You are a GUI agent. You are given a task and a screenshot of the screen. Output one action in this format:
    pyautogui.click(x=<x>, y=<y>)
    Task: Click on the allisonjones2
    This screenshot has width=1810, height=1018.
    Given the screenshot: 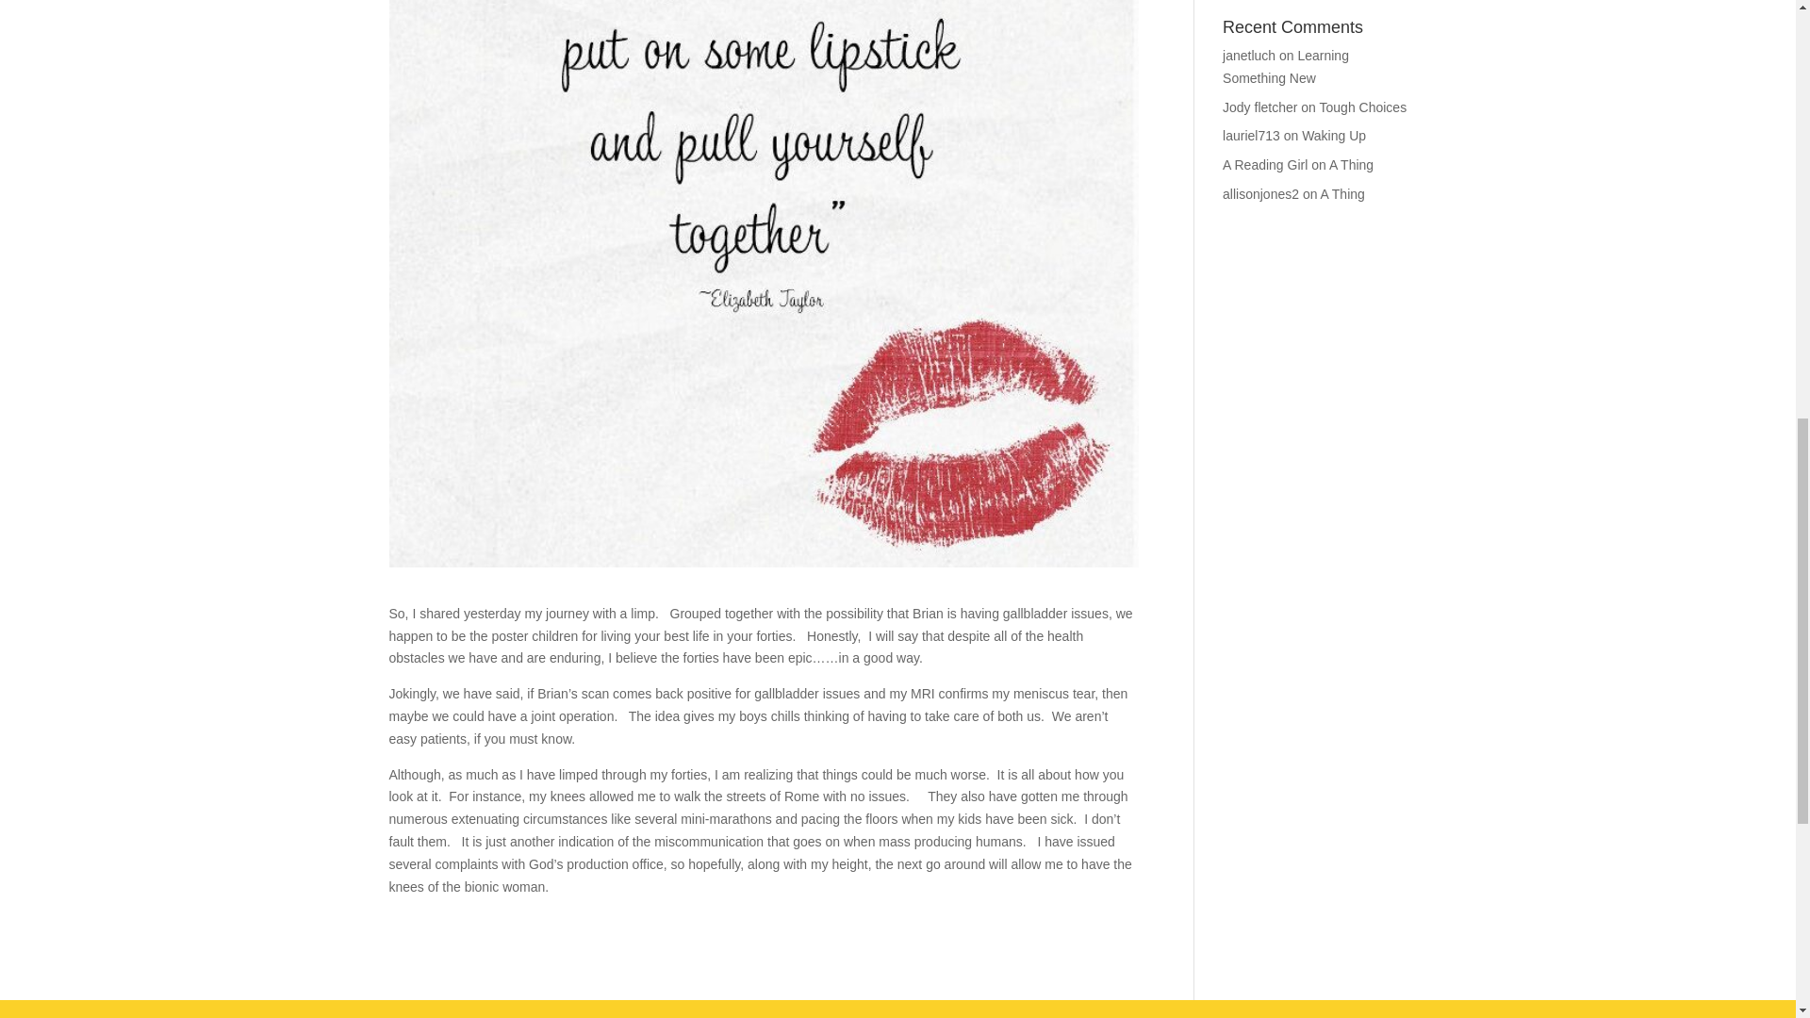 What is the action you would take?
    pyautogui.click(x=1261, y=193)
    